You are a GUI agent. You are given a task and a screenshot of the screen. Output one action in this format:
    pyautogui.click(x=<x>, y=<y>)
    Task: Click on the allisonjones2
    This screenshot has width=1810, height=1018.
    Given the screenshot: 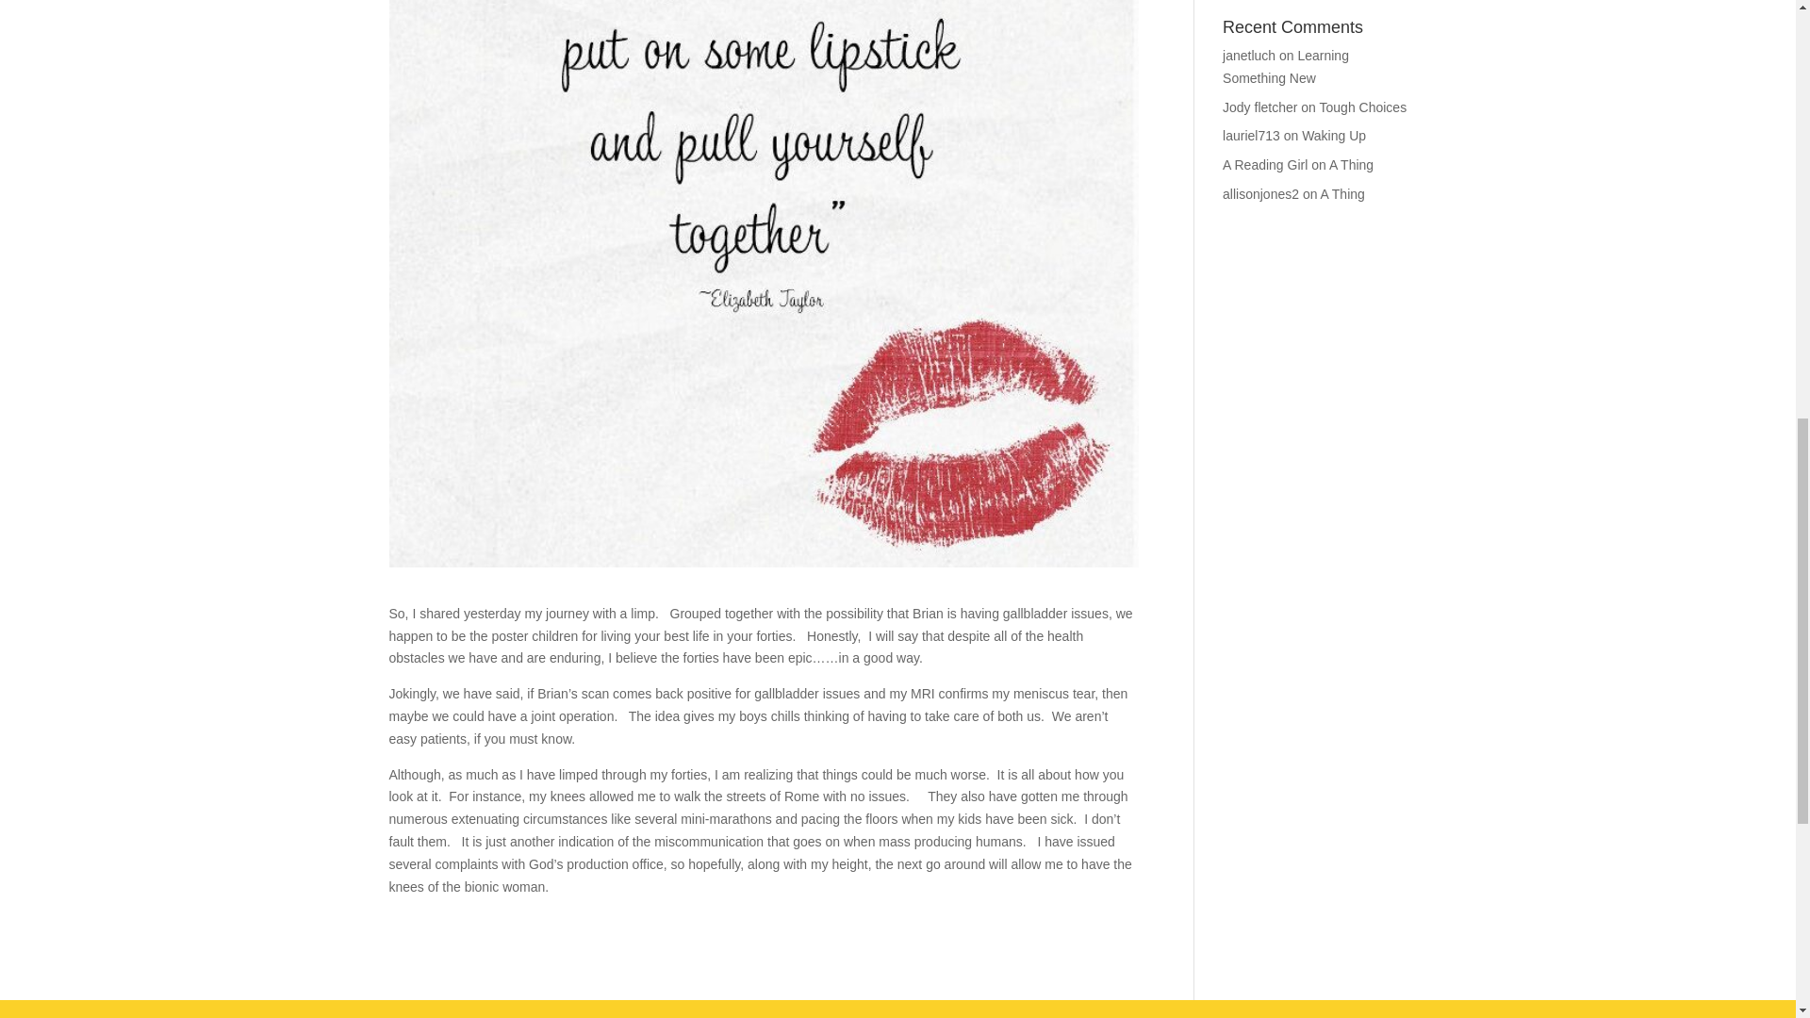 What is the action you would take?
    pyautogui.click(x=1261, y=193)
    